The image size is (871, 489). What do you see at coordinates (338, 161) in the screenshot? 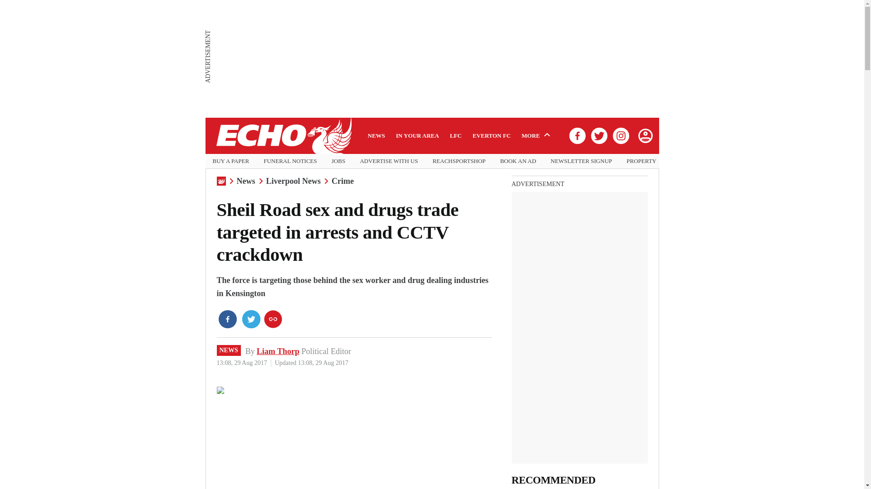
I see `JOBS` at bounding box center [338, 161].